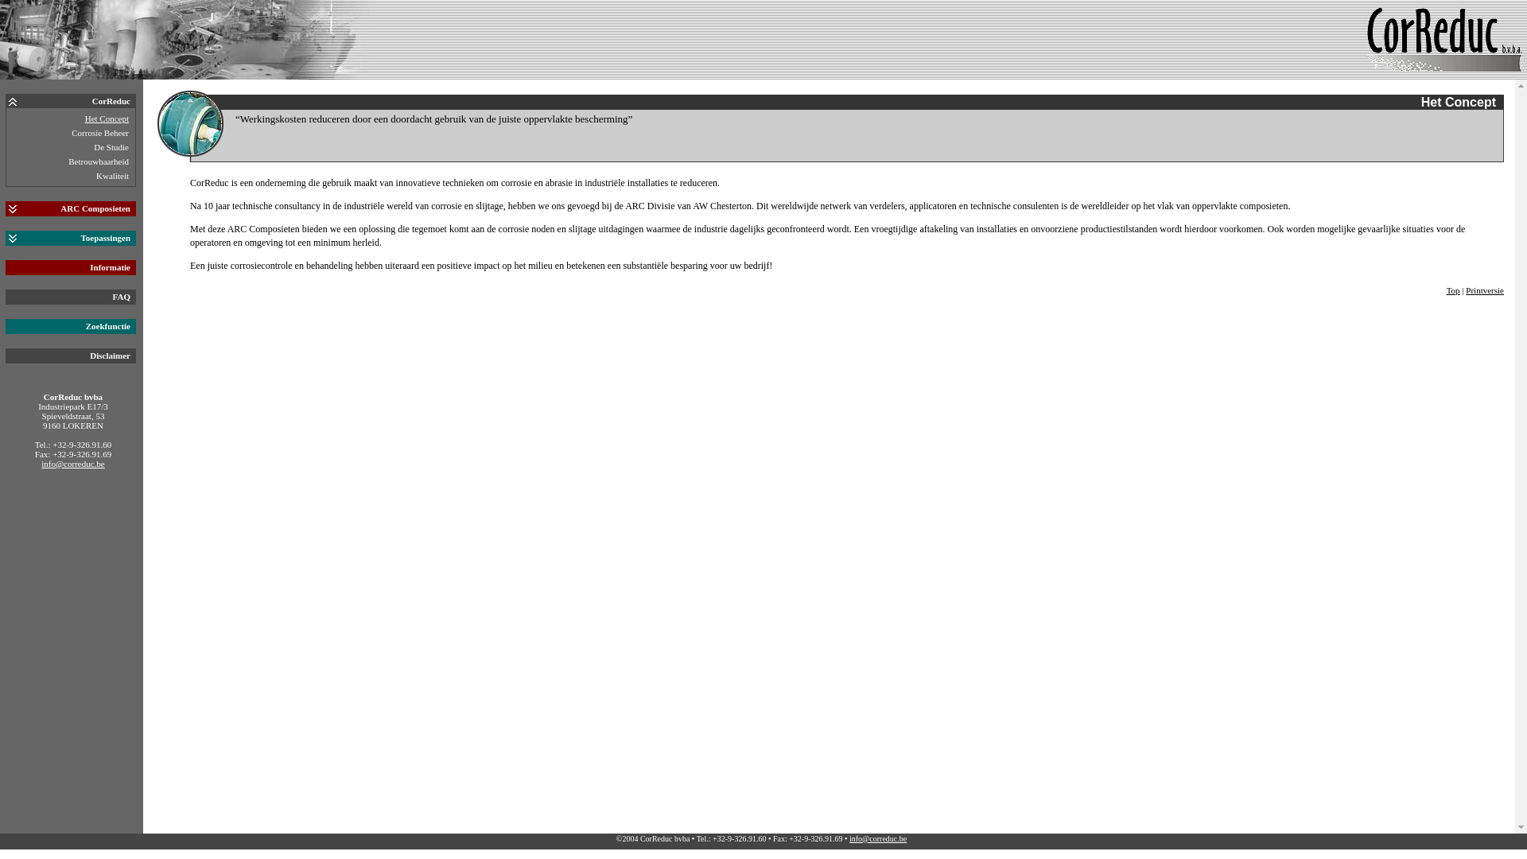 This screenshot has width=1527, height=859. What do you see at coordinates (107, 119) in the screenshot?
I see `Het Concept` at bounding box center [107, 119].